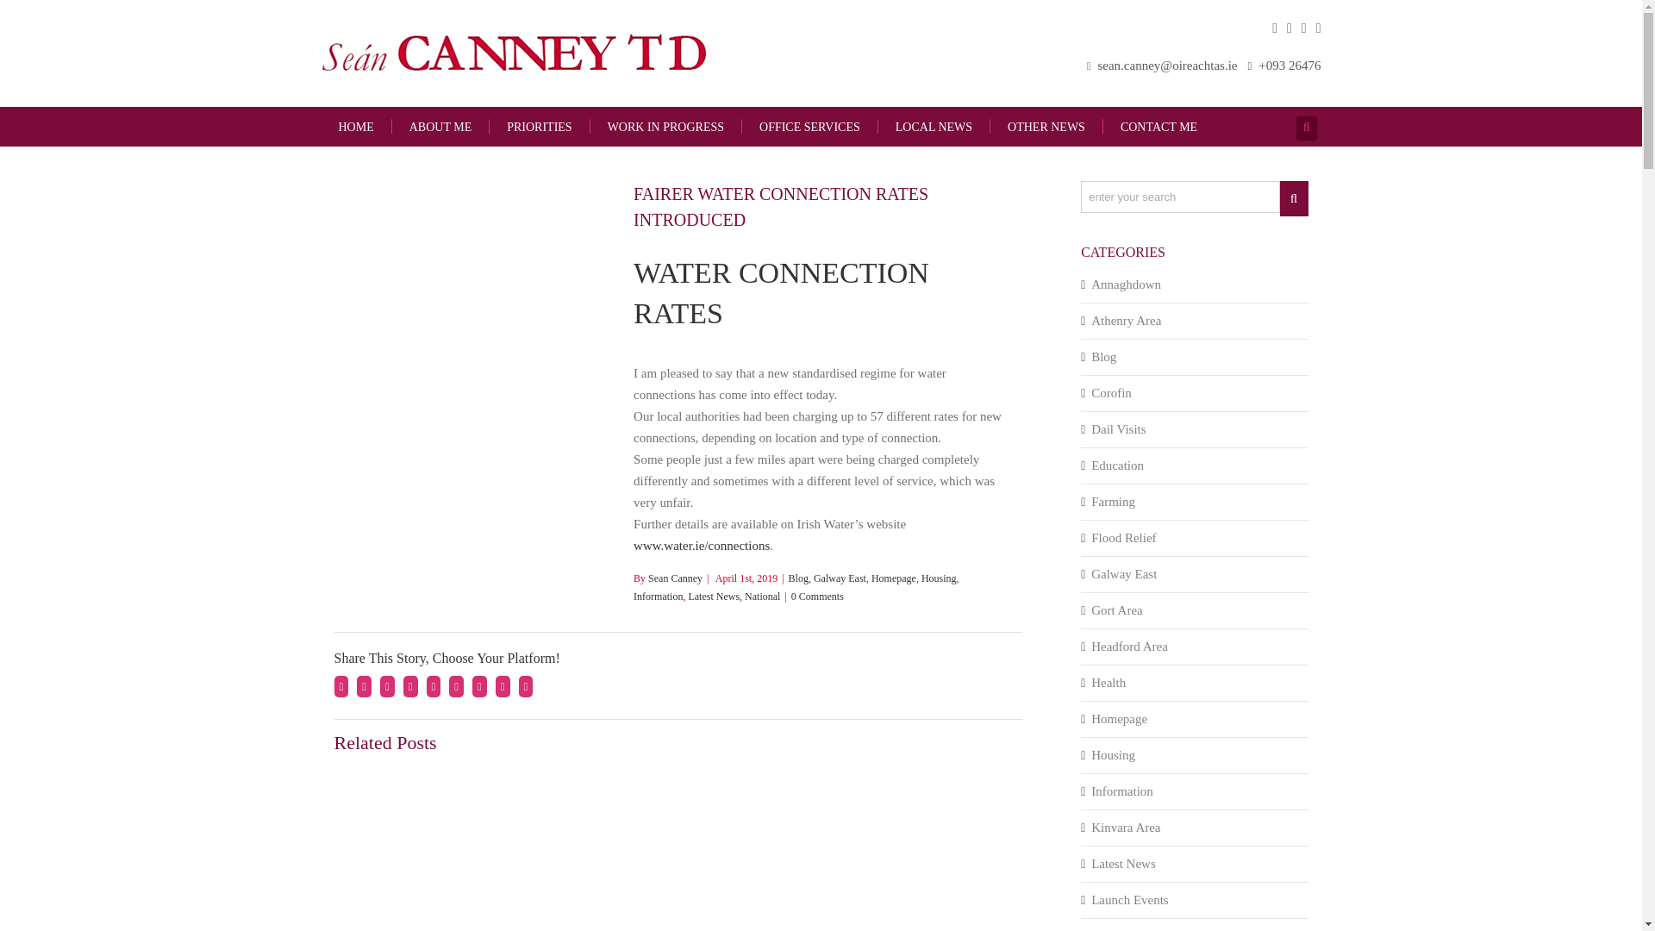 This screenshot has width=1655, height=931. Describe the element at coordinates (675, 578) in the screenshot. I see `Posts by Sean Canney` at that location.